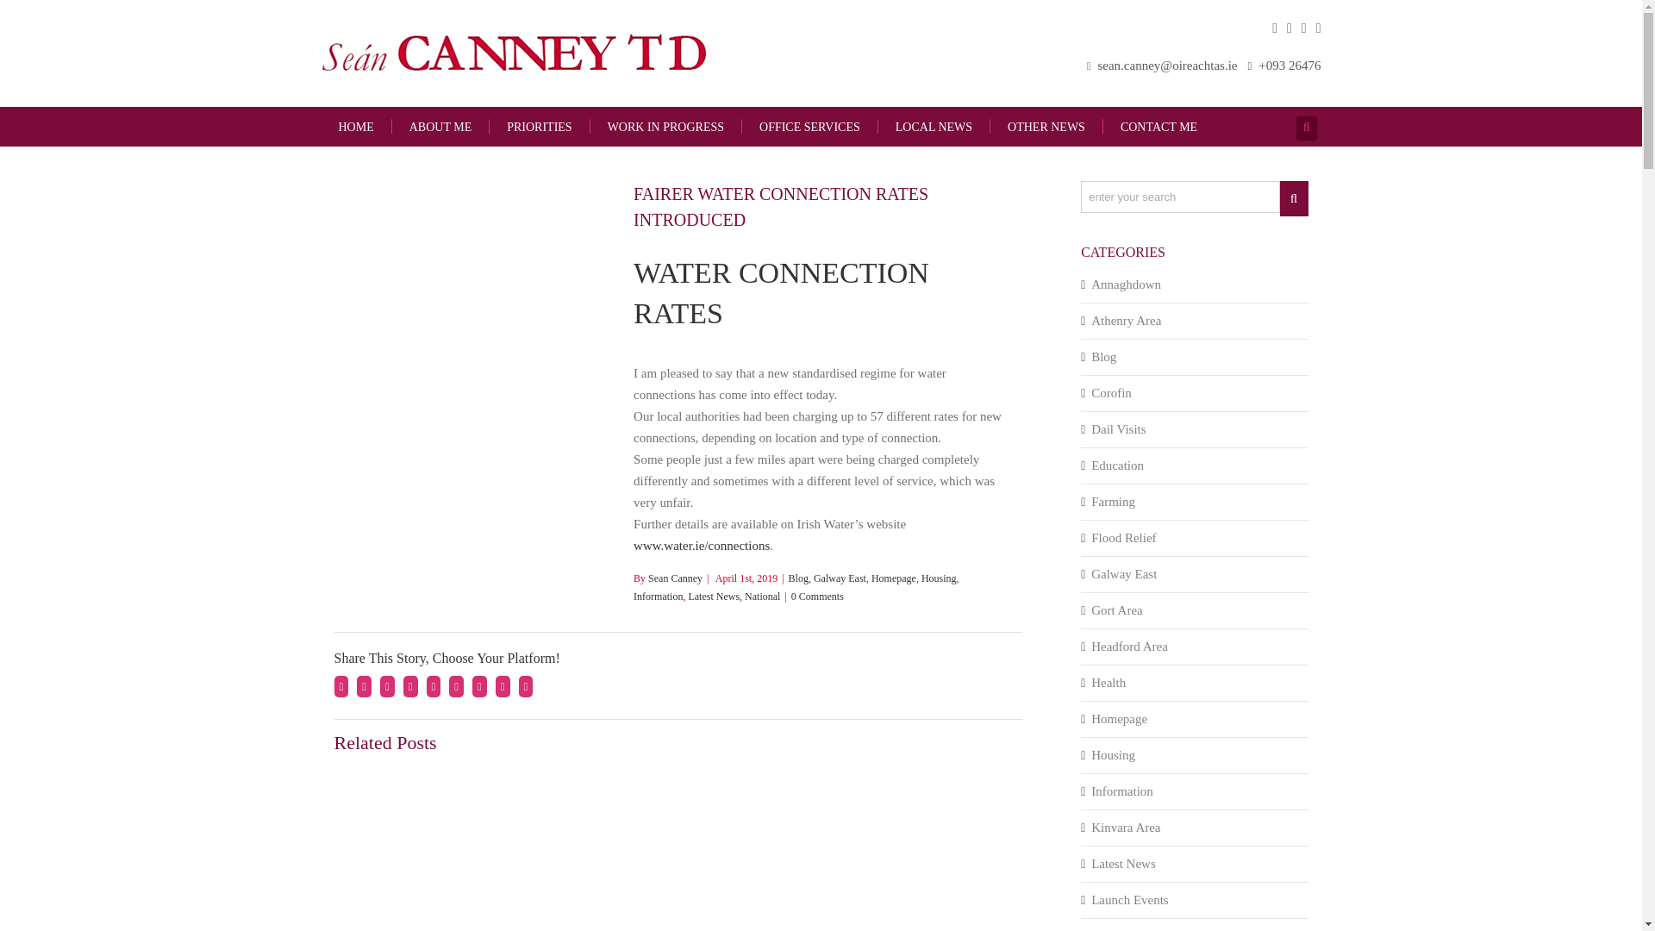 This screenshot has width=1655, height=931. Describe the element at coordinates (675, 578) in the screenshot. I see `Posts by Sean Canney` at that location.